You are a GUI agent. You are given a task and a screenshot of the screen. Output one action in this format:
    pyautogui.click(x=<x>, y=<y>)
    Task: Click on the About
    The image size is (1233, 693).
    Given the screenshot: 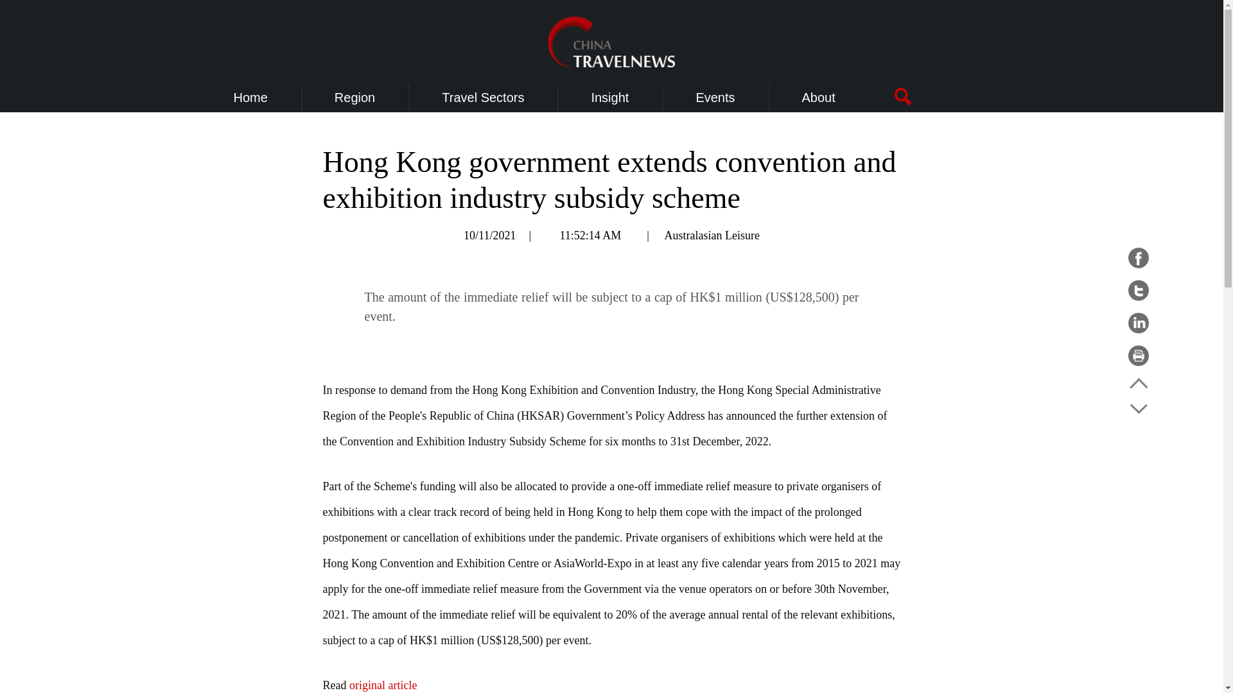 What is the action you would take?
    pyautogui.click(x=819, y=98)
    